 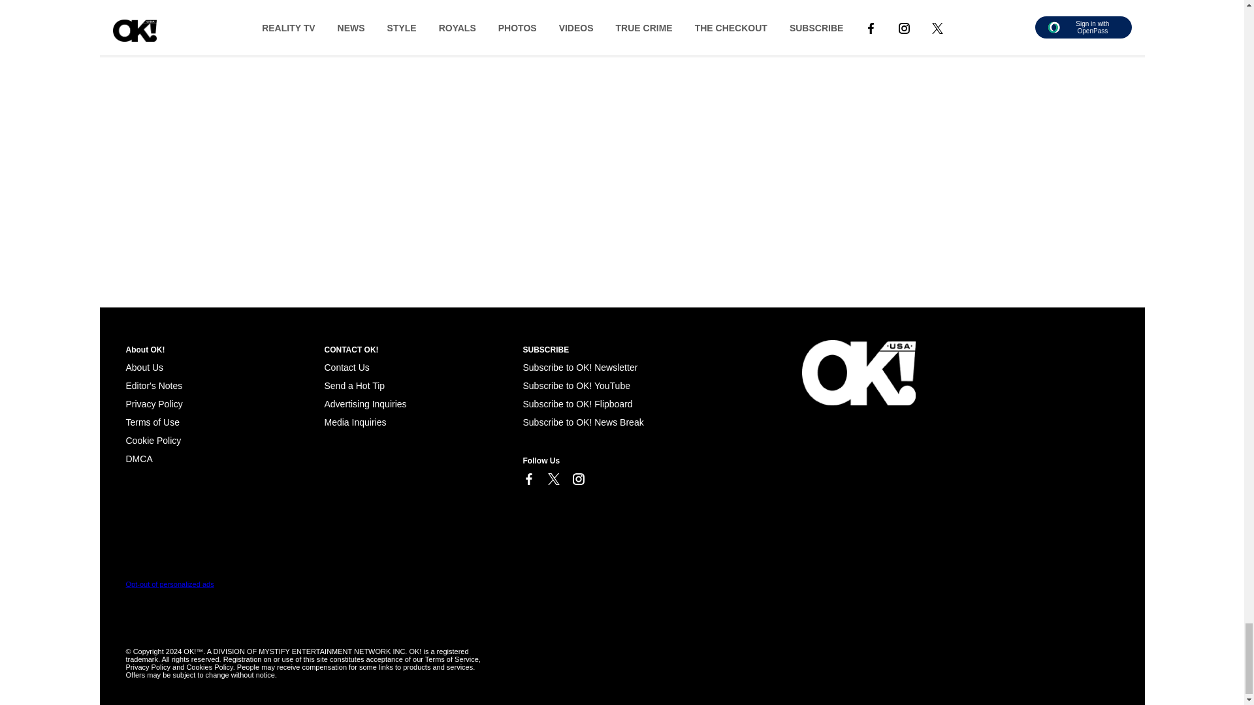 What do you see at coordinates (153, 440) in the screenshot?
I see `Cookie Policy` at bounding box center [153, 440].